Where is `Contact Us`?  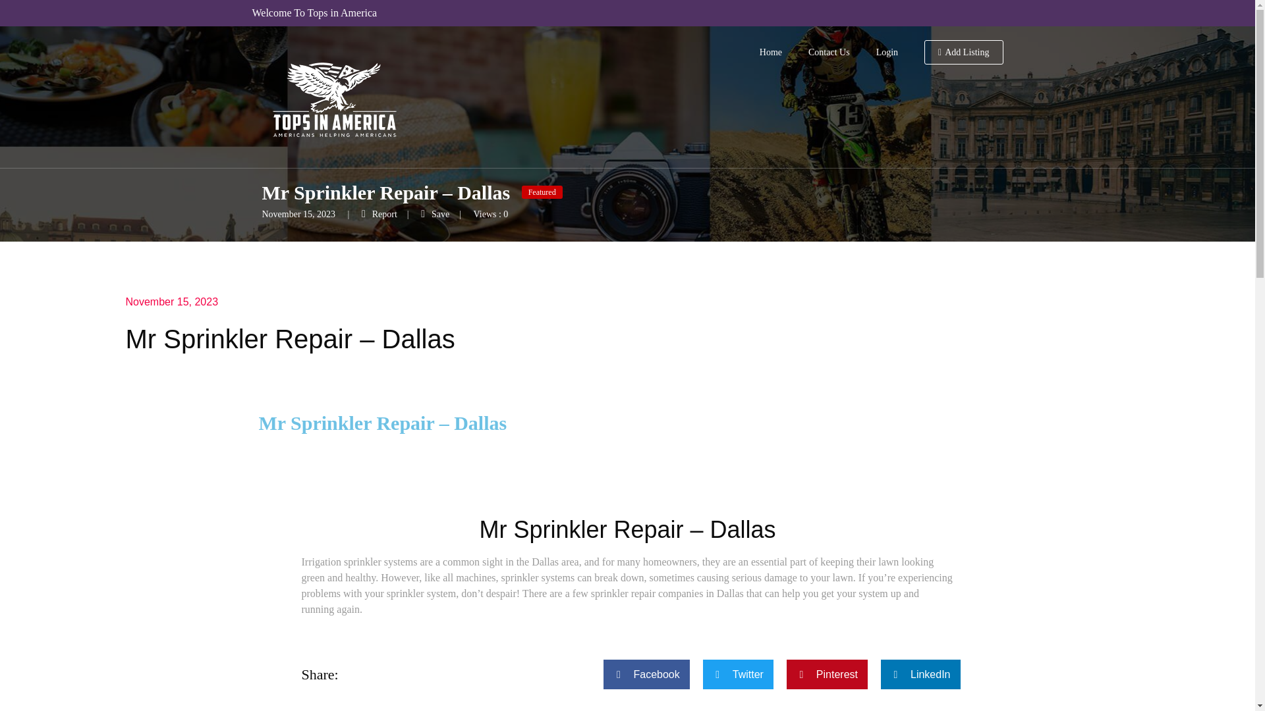
Contact Us is located at coordinates (829, 53).